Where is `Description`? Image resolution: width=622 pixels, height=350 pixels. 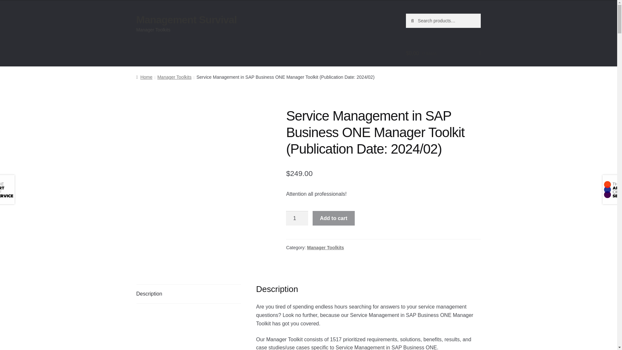 Description is located at coordinates (189, 294).